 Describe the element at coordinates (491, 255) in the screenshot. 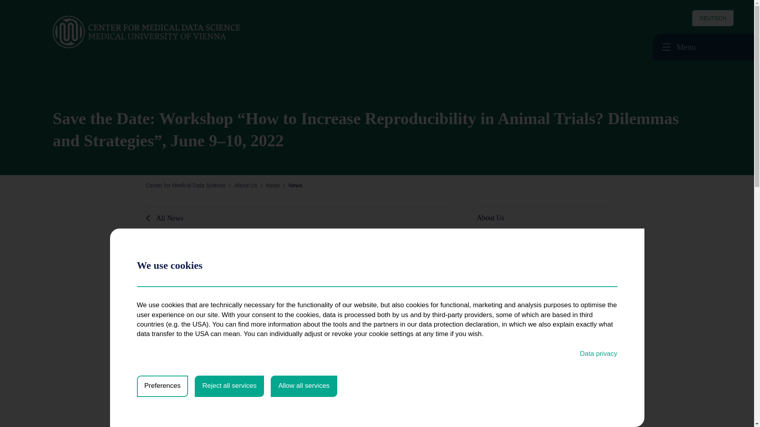

I see `News` at that location.